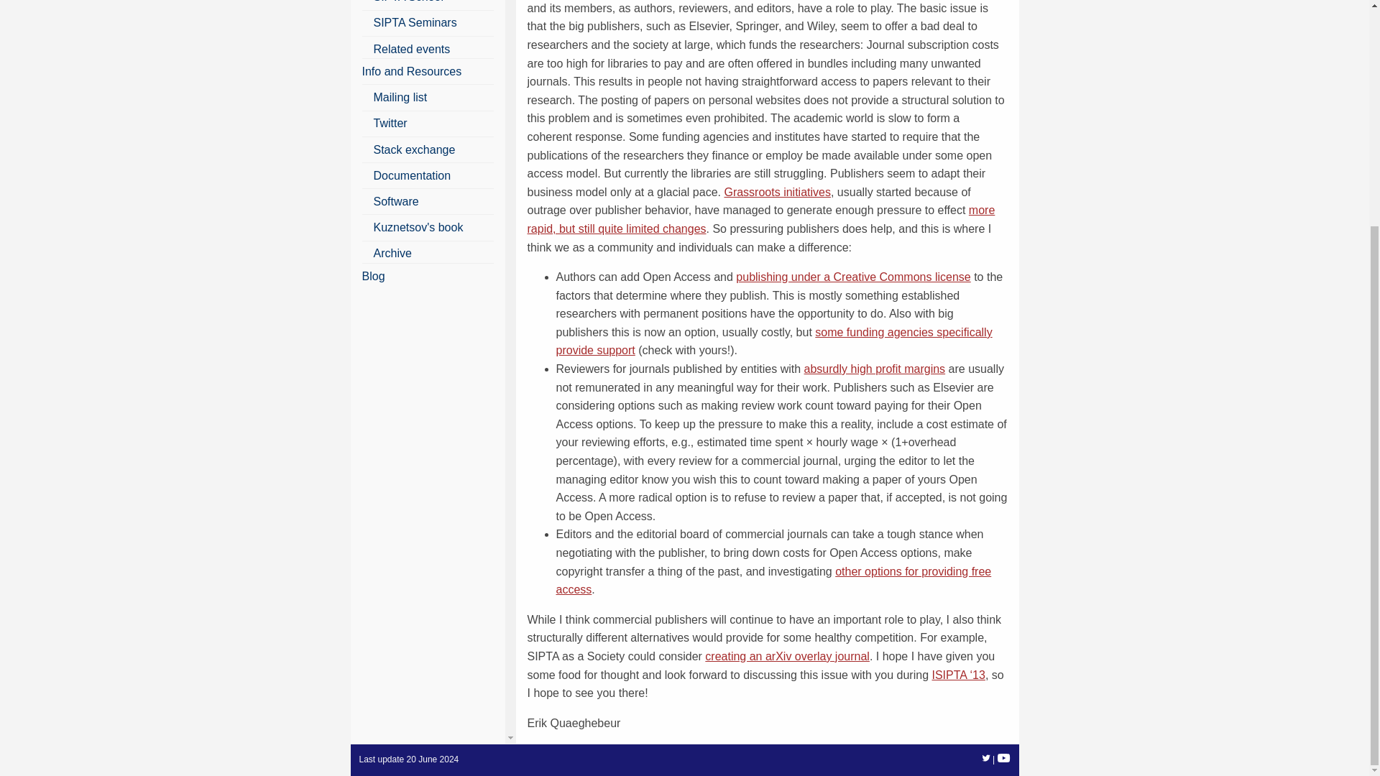 This screenshot has height=776, width=1380. Describe the element at coordinates (401, 97) in the screenshot. I see `Mailing list` at that location.